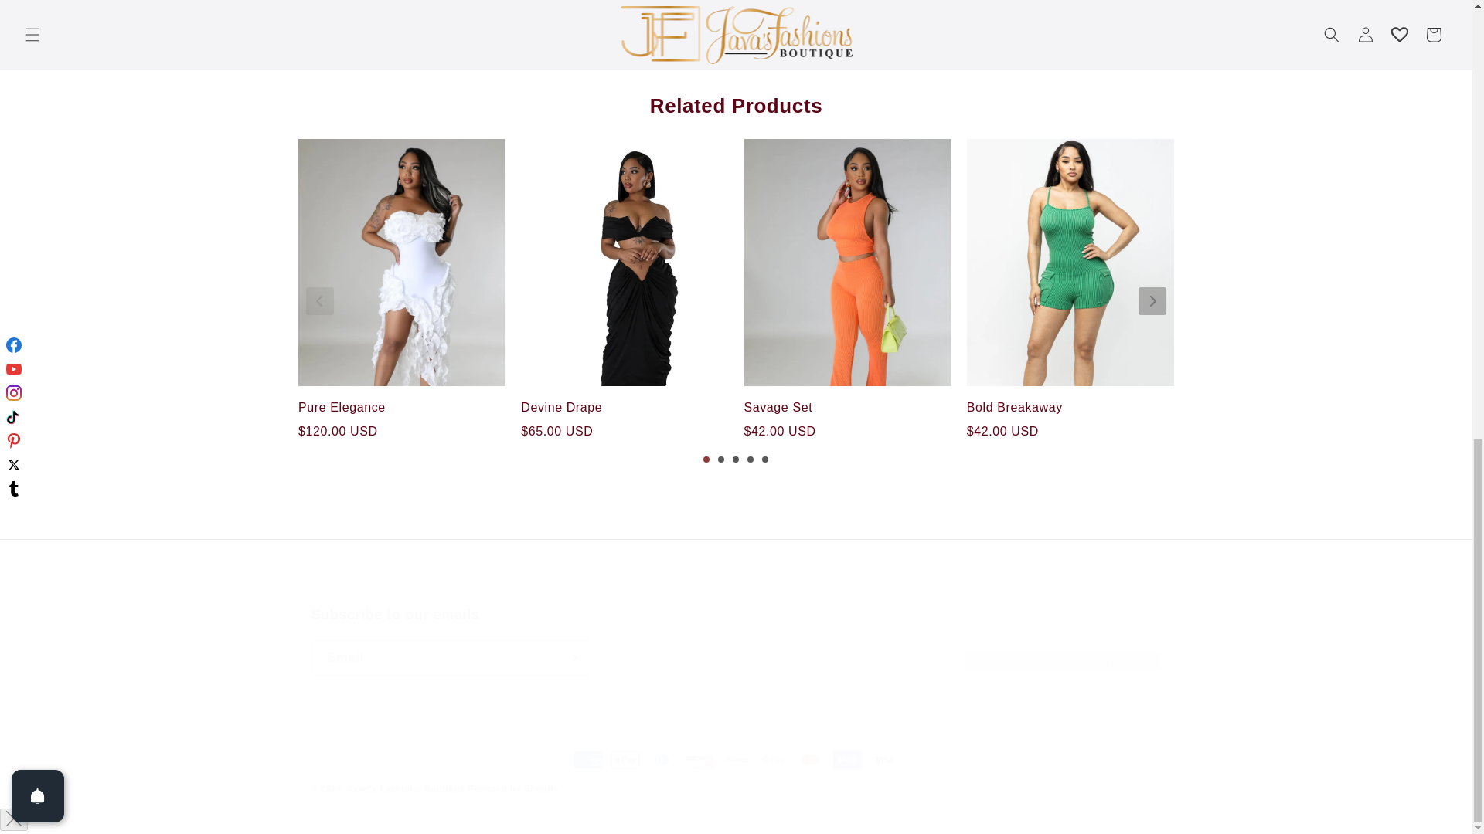 The width and height of the screenshot is (1484, 834). I want to click on Bold Breakaway, so click(1070, 408).